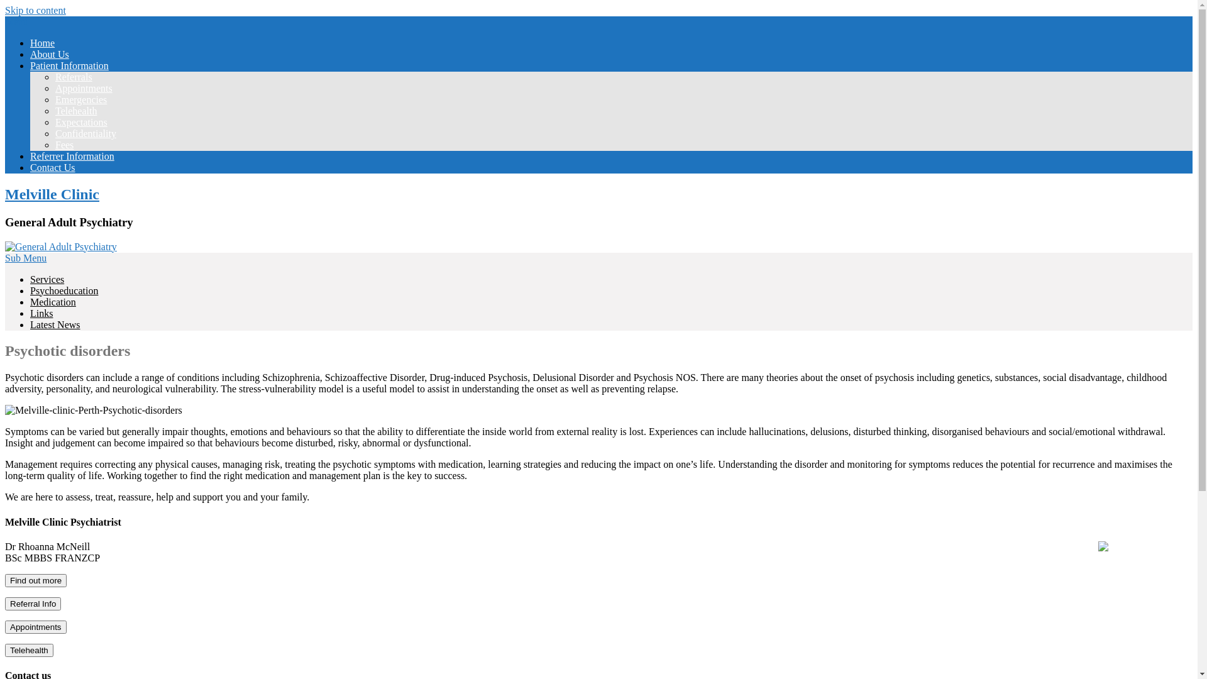 This screenshot has width=1207, height=679. What do you see at coordinates (64, 290) in the screenshot?
I see `Psychoeducation` at bounding box center [64, 290].